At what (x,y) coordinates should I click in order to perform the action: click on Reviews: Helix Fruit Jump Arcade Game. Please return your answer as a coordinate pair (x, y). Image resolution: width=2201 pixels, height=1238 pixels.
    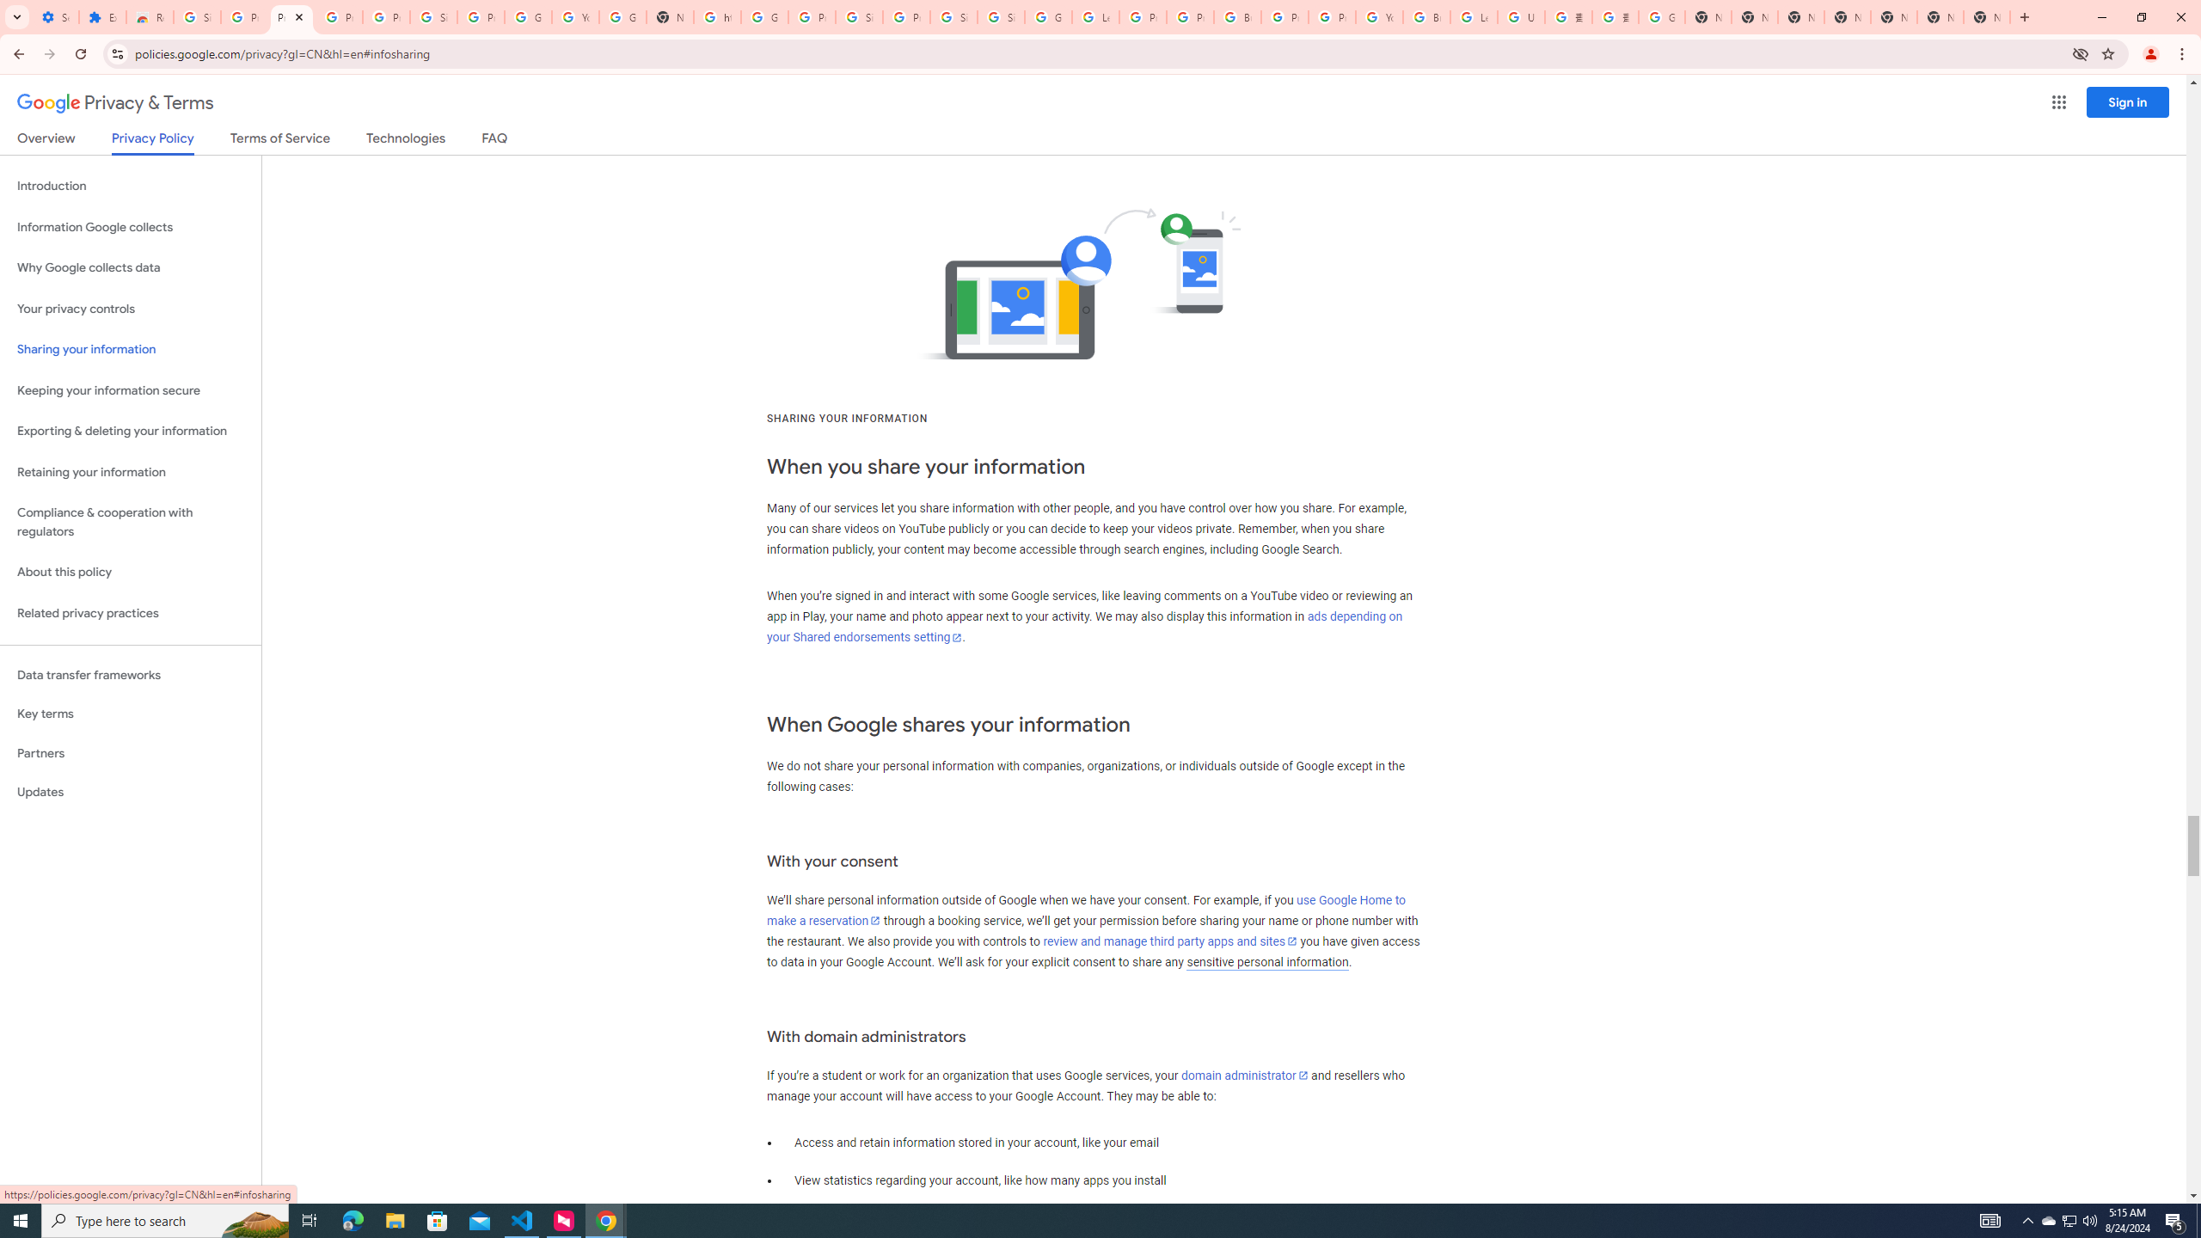
    Looking at the image, I should click on (150, 17).